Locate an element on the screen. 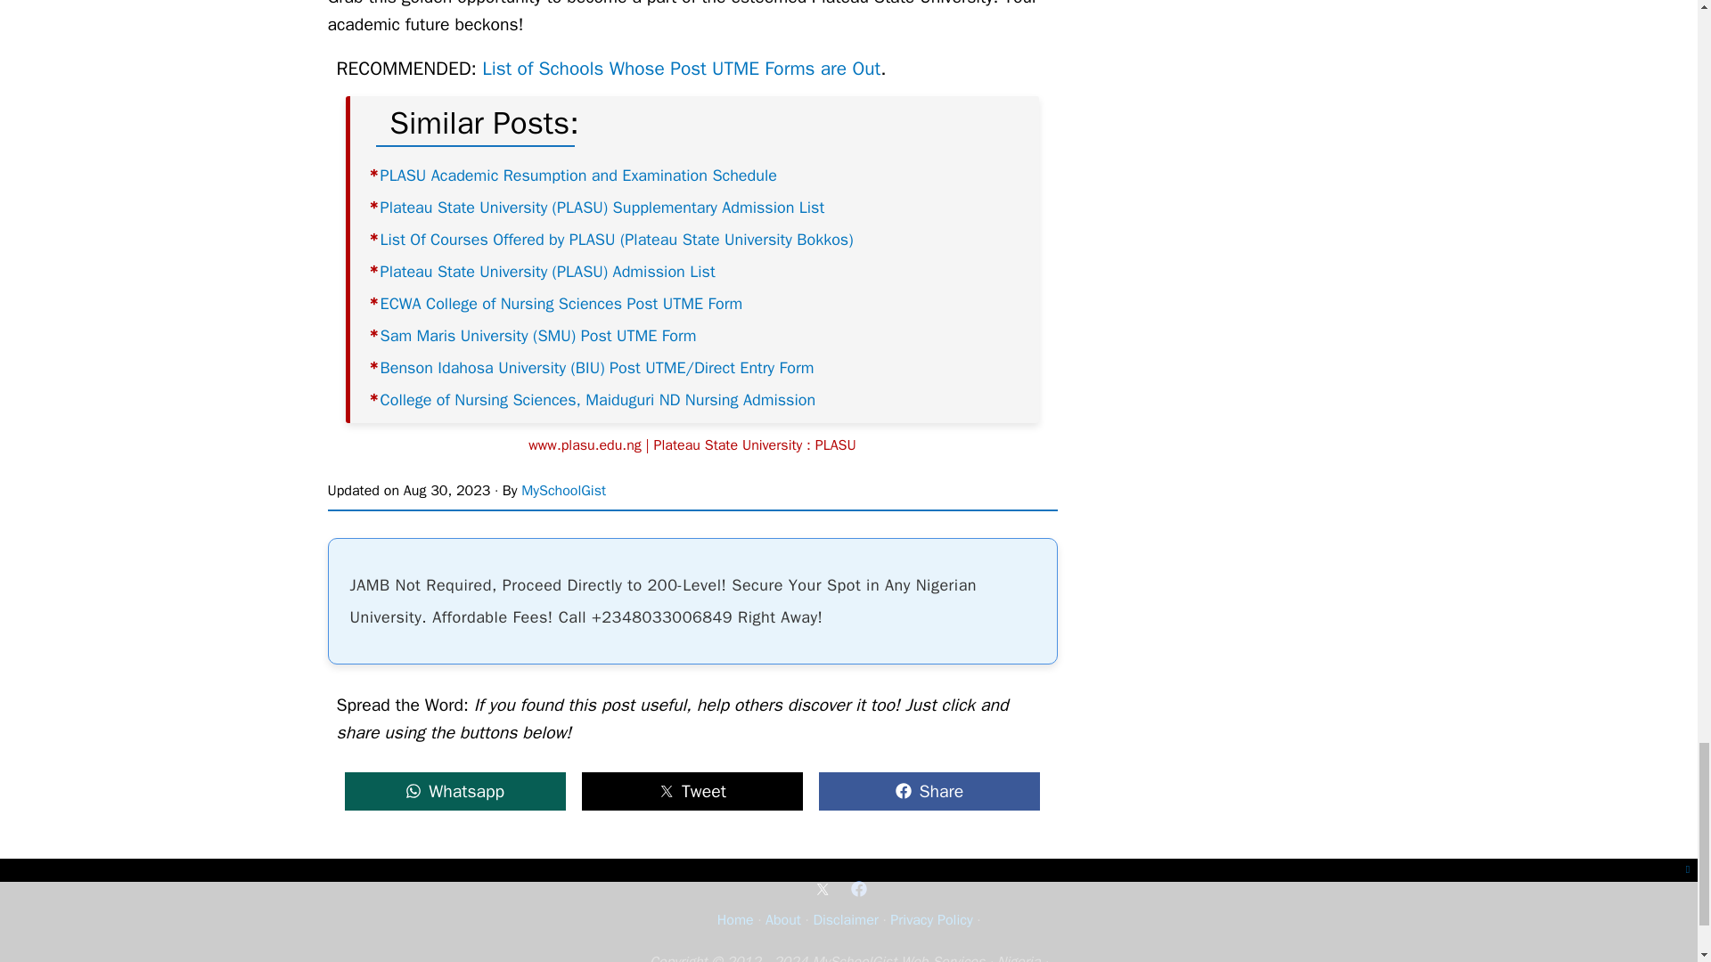  Tweet is located at coordinates (692, 791).